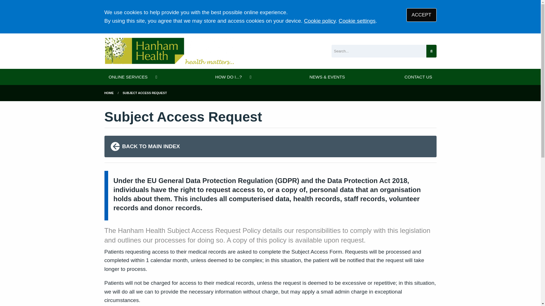 The image size is (545, 306). I want to click on HOME, so click(109, 93).